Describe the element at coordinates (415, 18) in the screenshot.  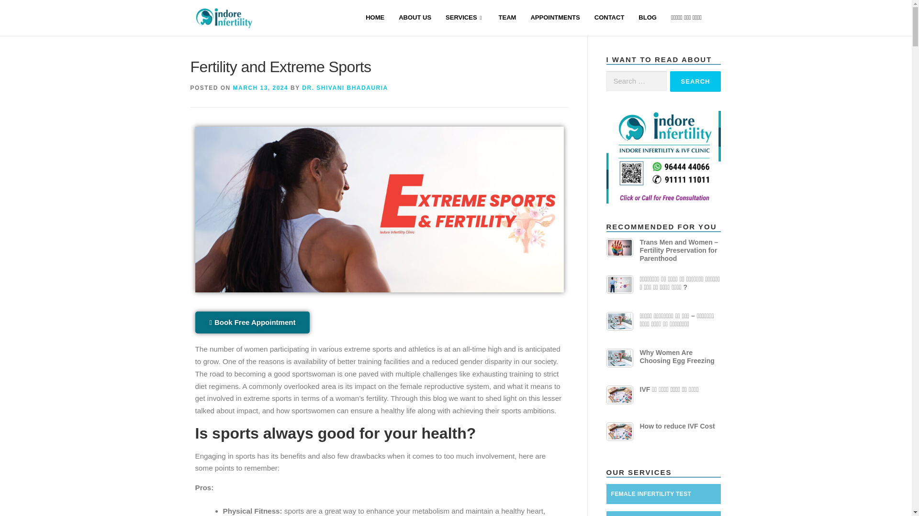
I see `ABOUT US` at that location.